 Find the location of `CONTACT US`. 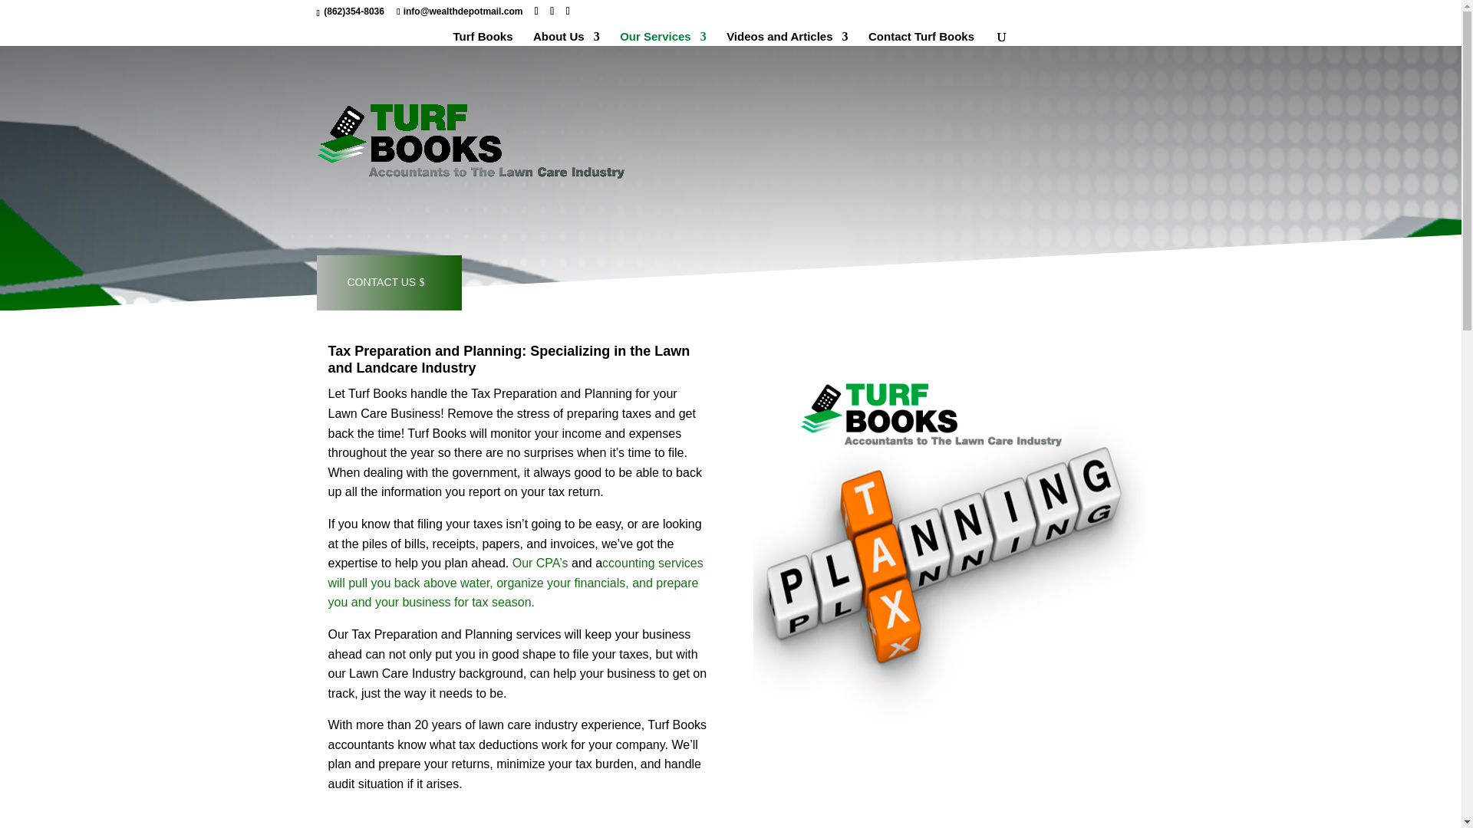

CONTACT US is located at coordinates (389, 282).